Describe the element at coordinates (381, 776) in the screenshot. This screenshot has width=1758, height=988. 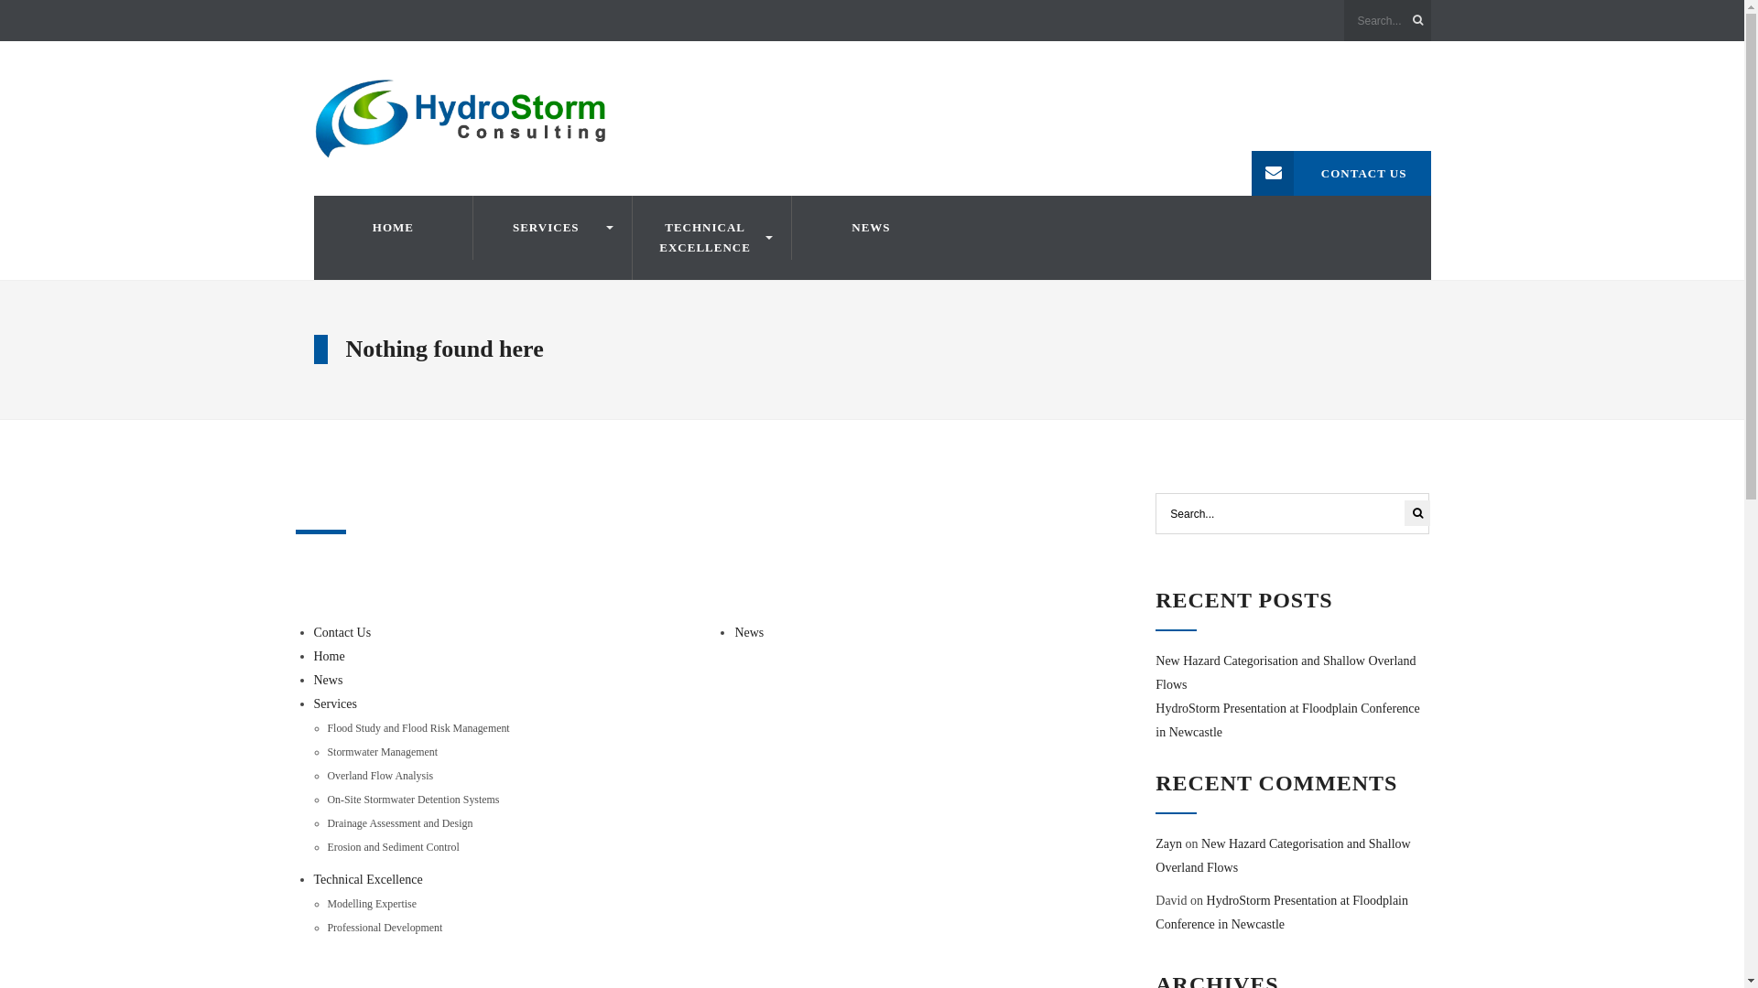
I see `Overland Flow Analysis` at that location.